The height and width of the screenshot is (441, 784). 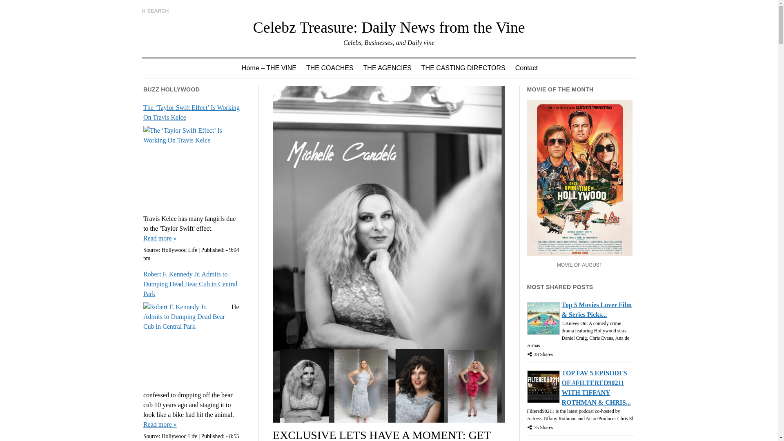 I want to click on Celebz Treasure: Daily News from the Vine, so click(x=388, y=27).